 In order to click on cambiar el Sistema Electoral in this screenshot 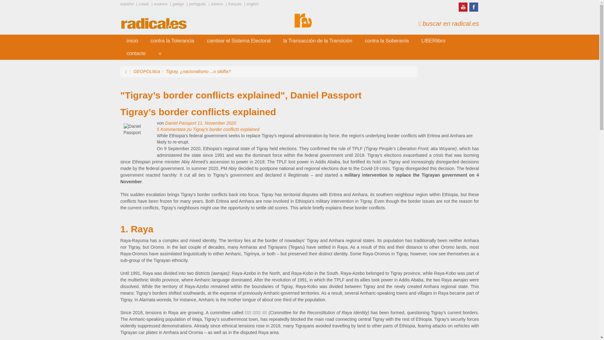, I will do `click(238, 41)`.